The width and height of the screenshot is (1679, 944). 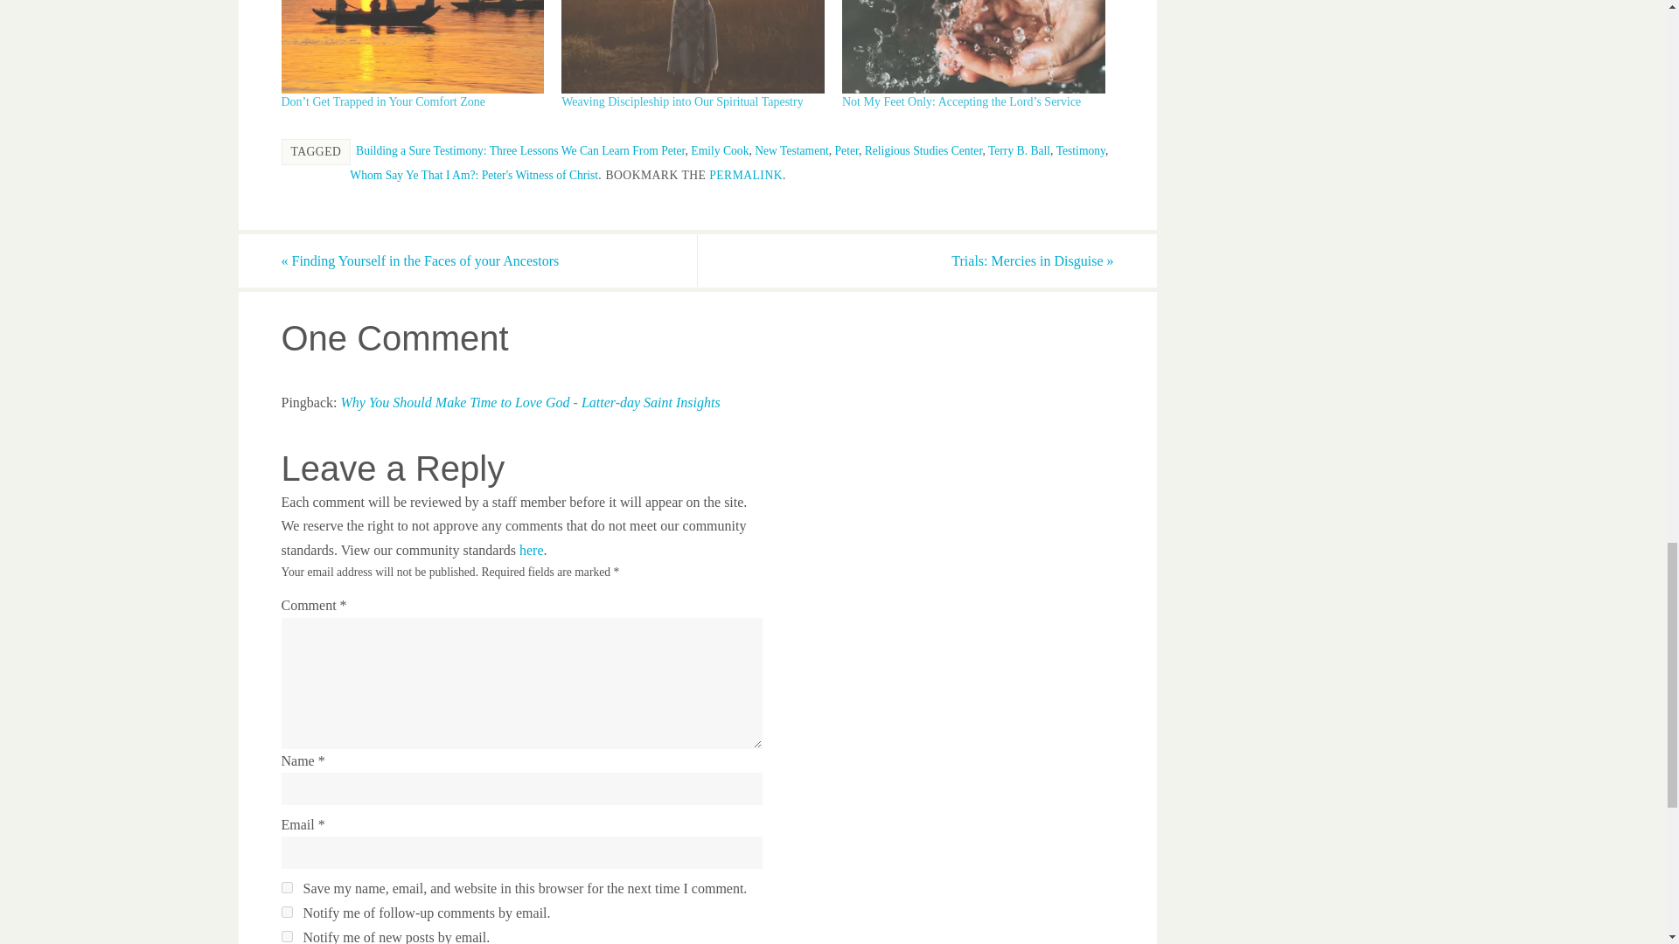 I want to click on subscribe, so click(x=287, y=935).